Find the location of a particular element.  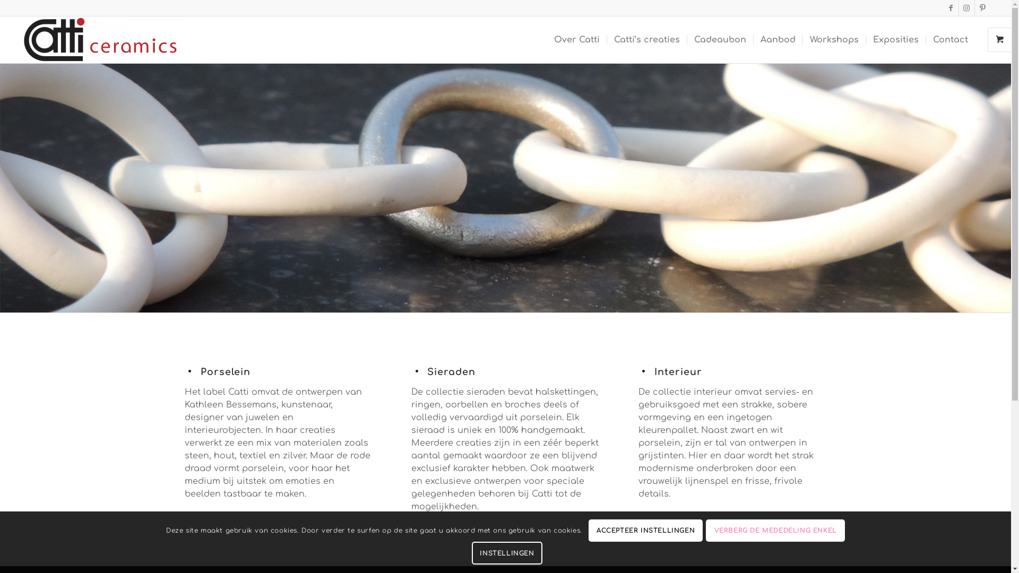

Over Catti is located at coordinates (577, 40).